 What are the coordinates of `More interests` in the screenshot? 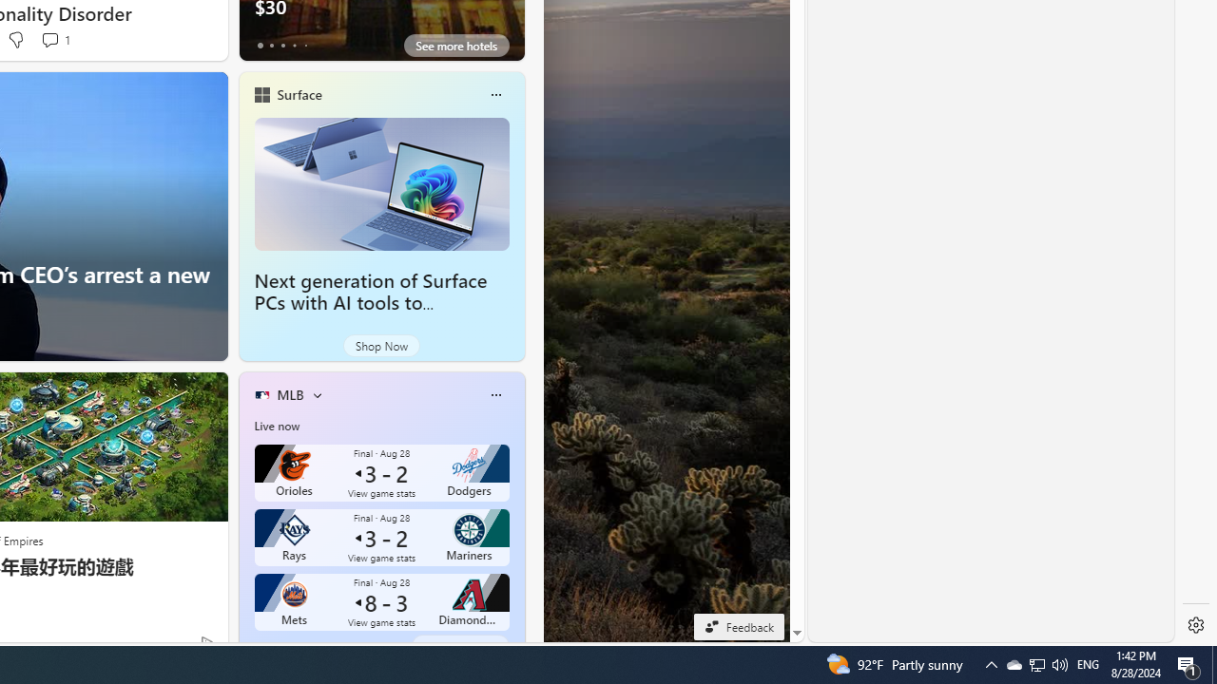 It's located at (317, 394).